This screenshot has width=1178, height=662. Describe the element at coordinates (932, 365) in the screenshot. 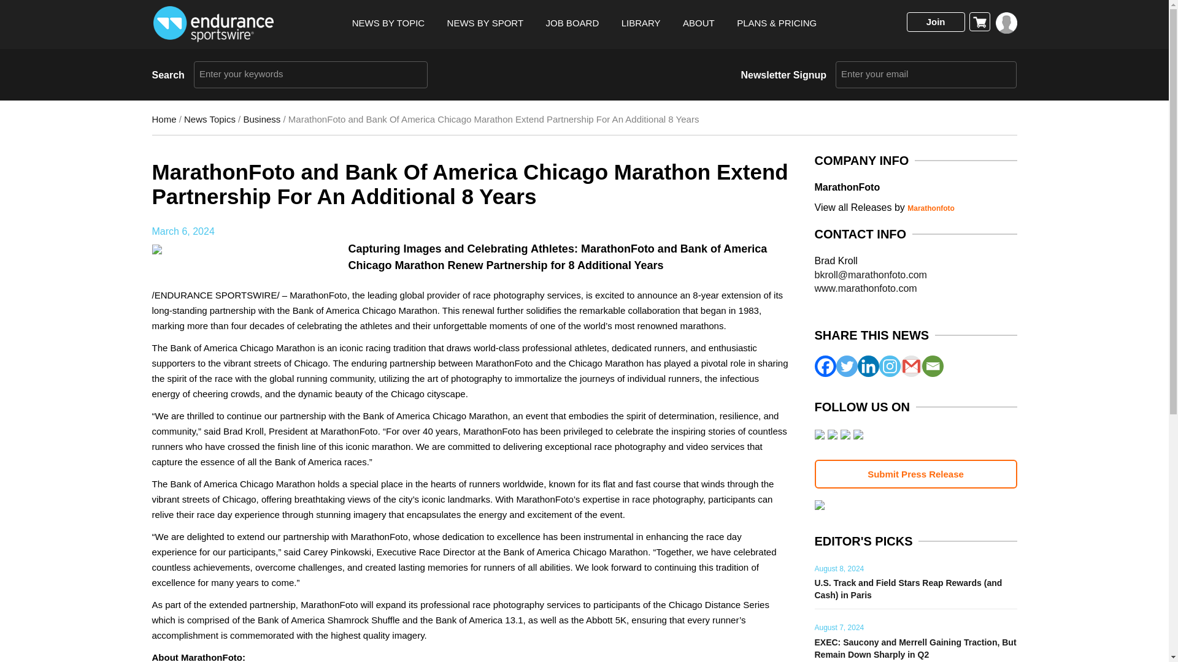

I see `Email` at that location.